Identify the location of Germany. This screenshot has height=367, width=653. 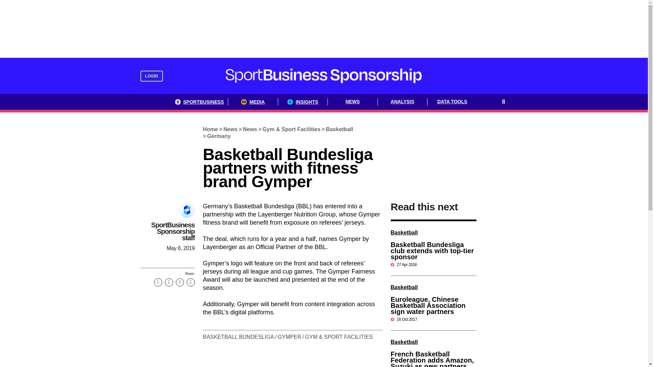
(219, 136).